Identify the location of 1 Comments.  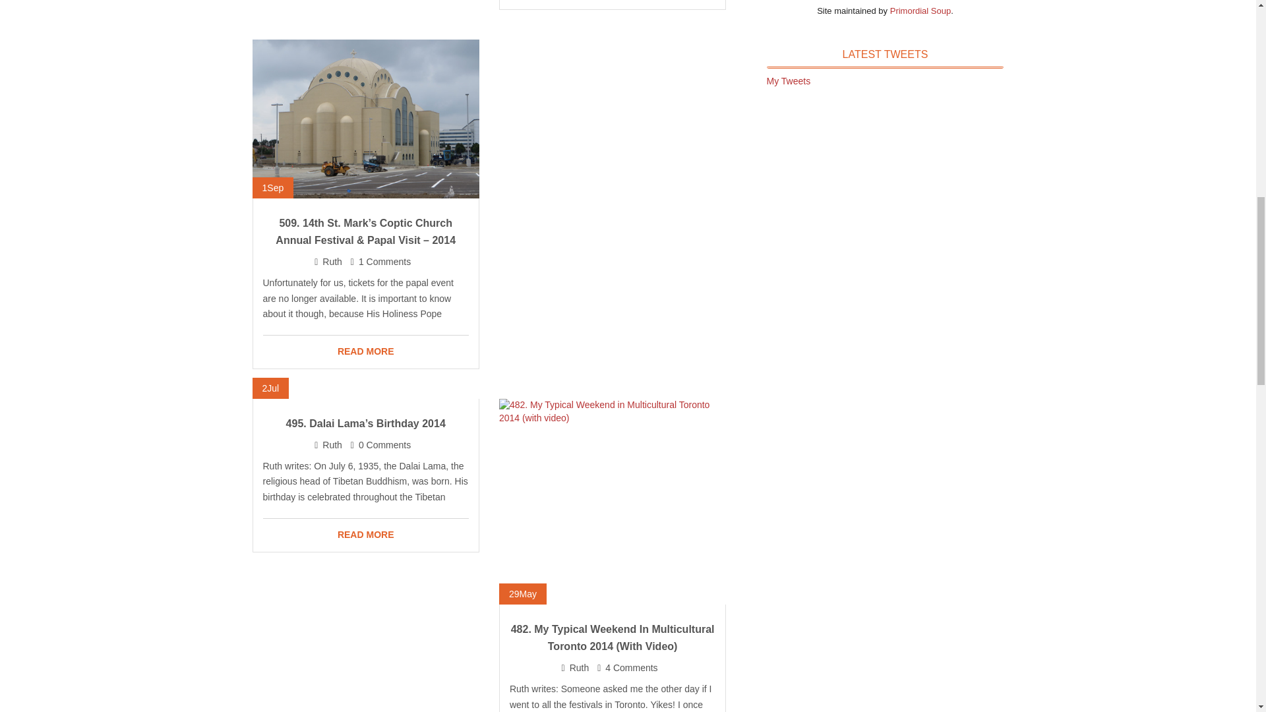
(384, 261).